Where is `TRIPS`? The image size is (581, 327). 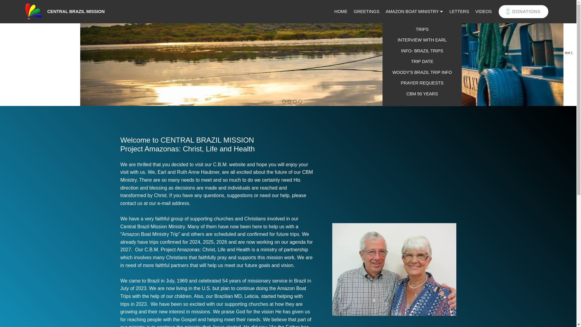
TRIPS is located at coordinates (422, 29).